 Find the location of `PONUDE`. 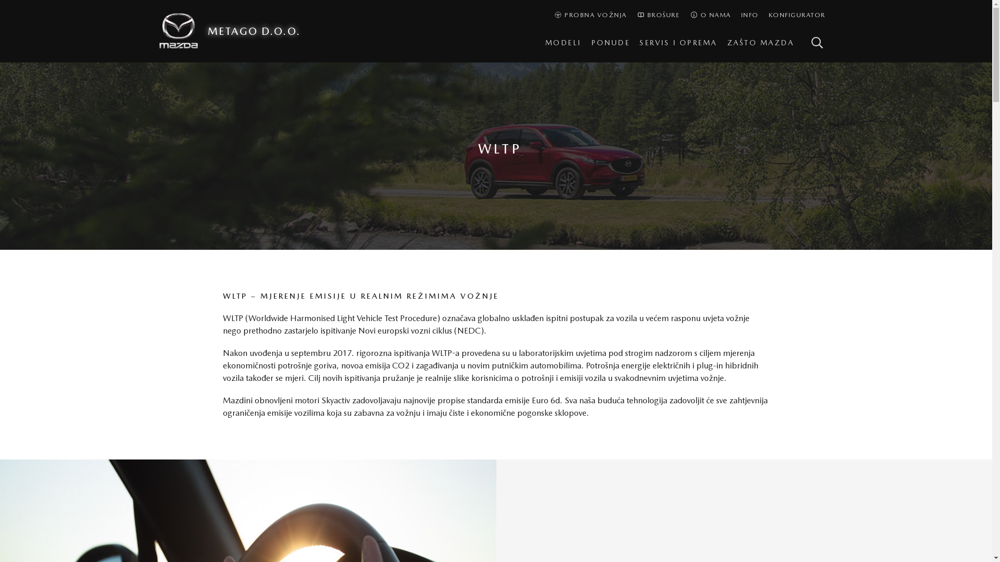

PONUDE is located at coordinates (610, 43).